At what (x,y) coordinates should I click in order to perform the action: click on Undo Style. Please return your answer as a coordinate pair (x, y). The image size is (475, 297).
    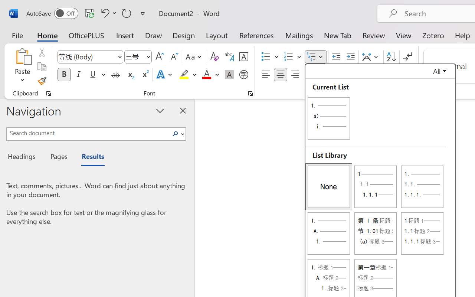
    Looking at the image, I should click on (108, 13).